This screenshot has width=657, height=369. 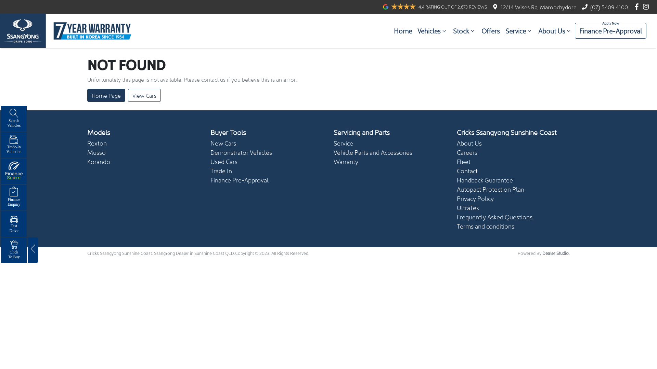 What do you see at coordinates (14, 119) in the screenshot?
I see `Search
Vehicles` at bounding box center [14, 119].